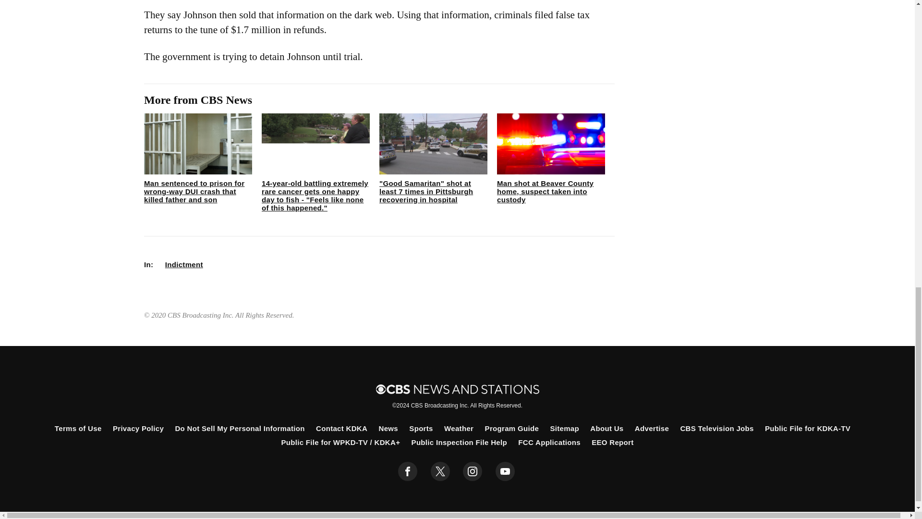  Describe the element at coordinates (408, 471) in the screenshot. I see `facebook` at that location.